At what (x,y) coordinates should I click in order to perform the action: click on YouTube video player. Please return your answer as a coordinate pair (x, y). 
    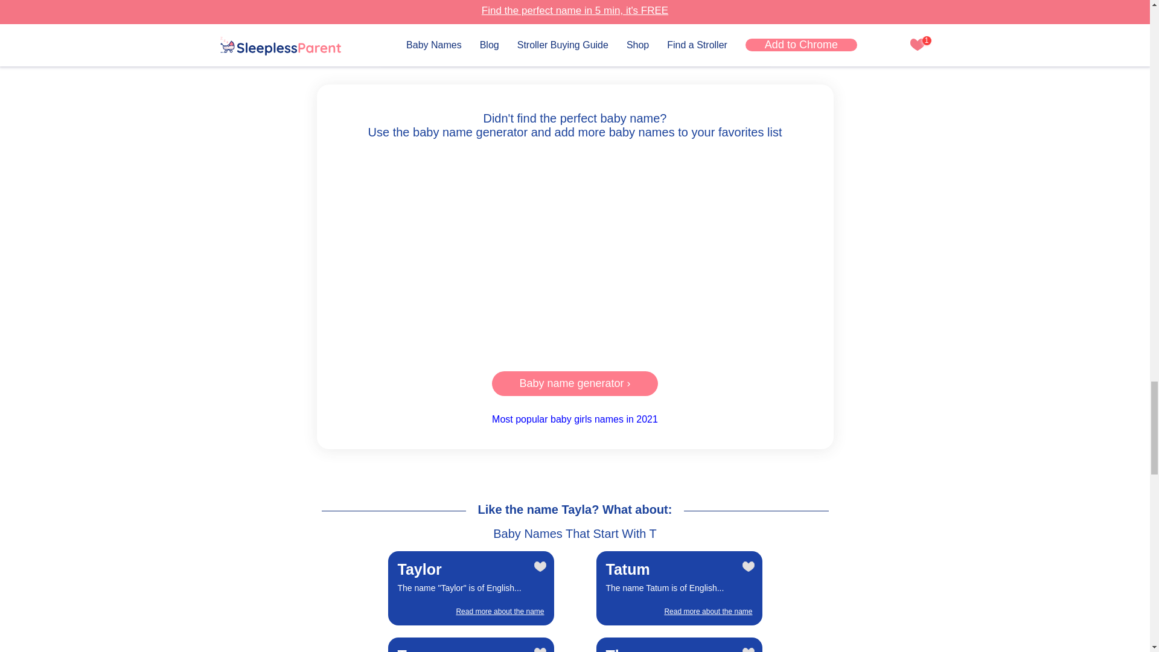
    Looking at the image, I should click on (575, 252).